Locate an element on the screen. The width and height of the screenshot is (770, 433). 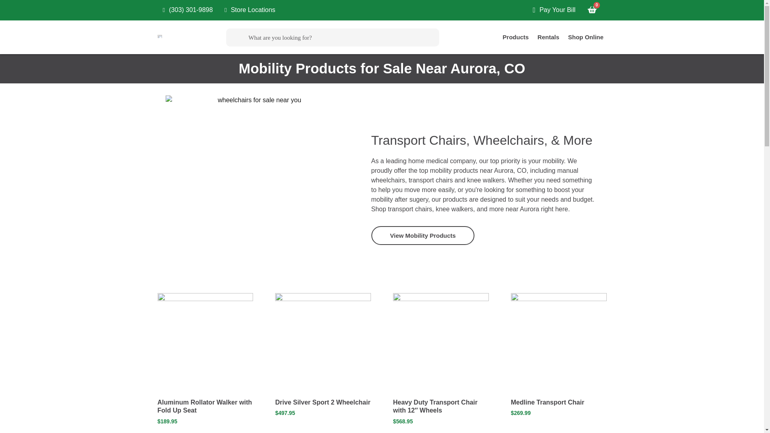
Products is located at coordinates (515, 37).